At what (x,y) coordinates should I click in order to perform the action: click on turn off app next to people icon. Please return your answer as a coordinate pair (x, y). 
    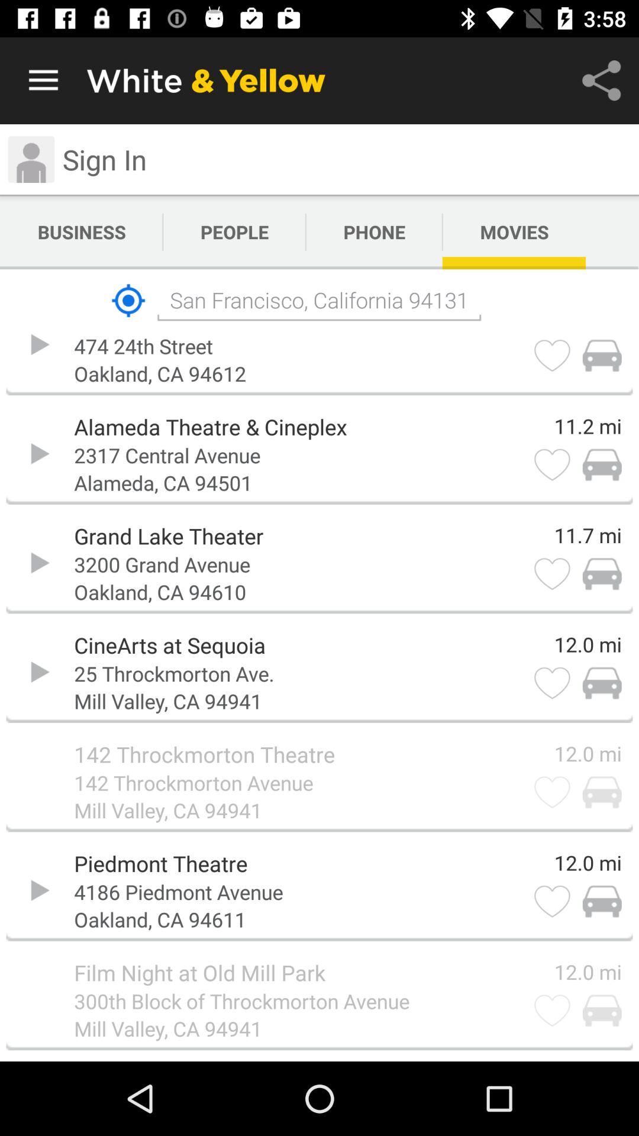
    Looking at the image, I should click on (82, 232).